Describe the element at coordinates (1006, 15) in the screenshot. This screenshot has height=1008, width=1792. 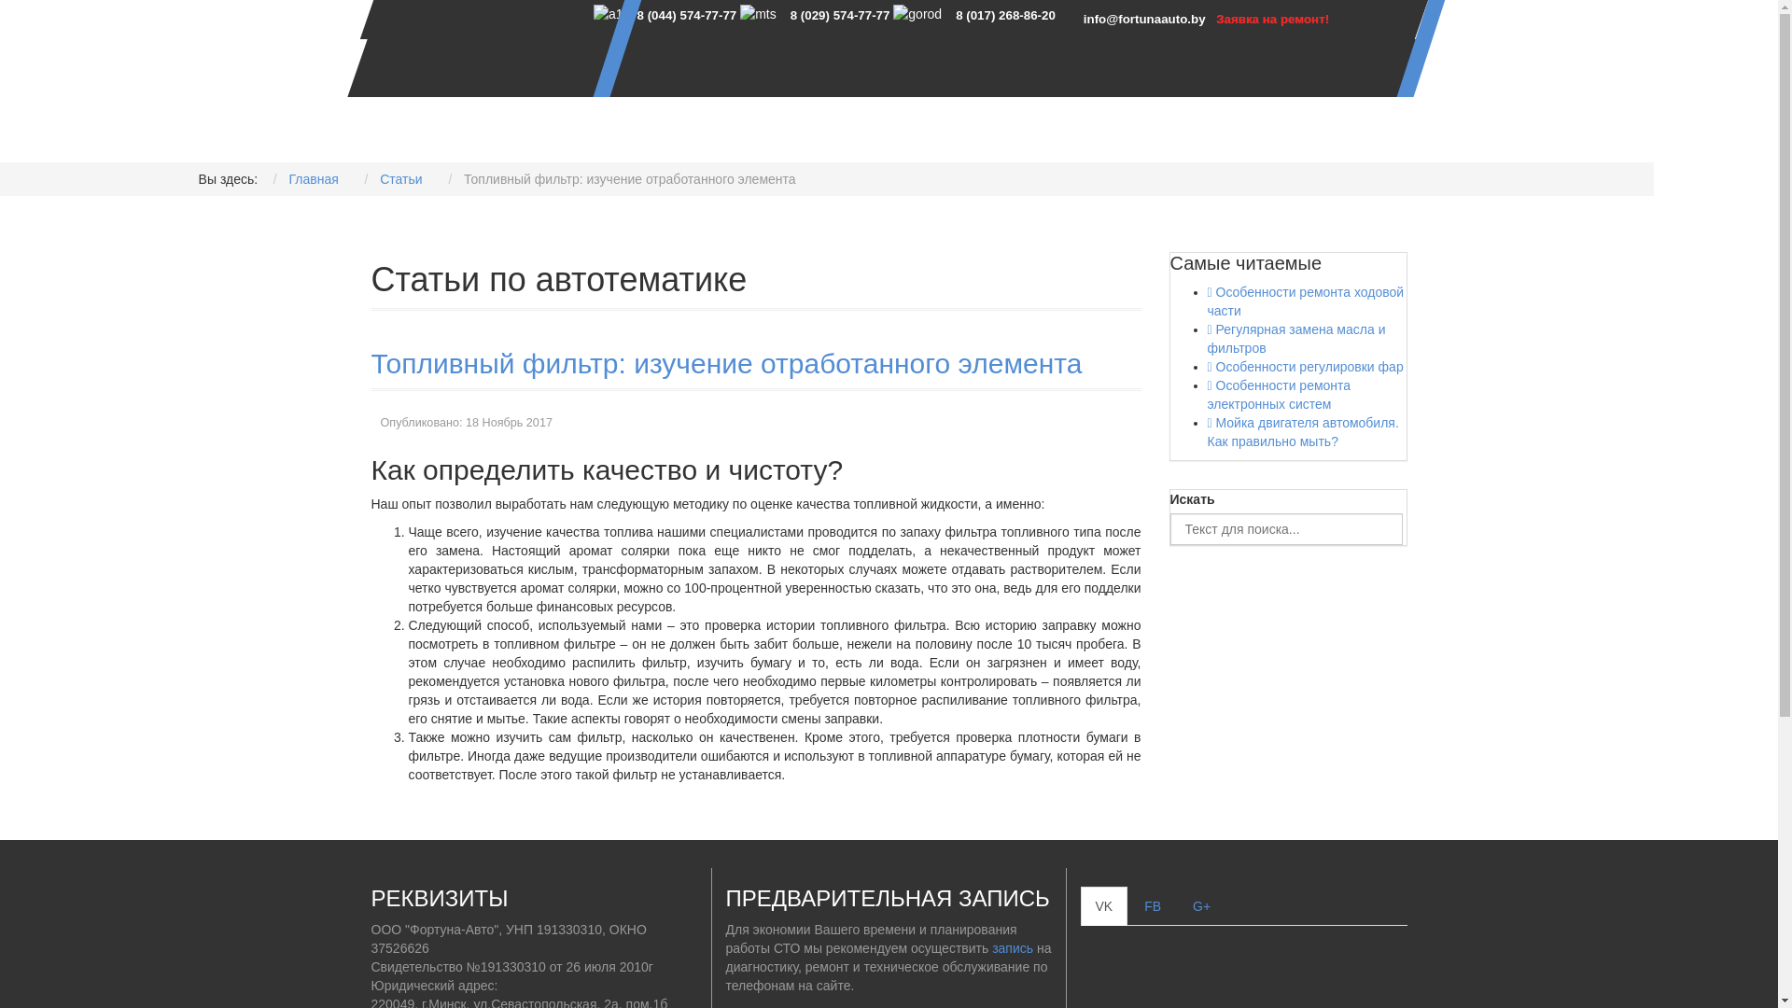
I see `8 (017) 268-86-20` at that location.